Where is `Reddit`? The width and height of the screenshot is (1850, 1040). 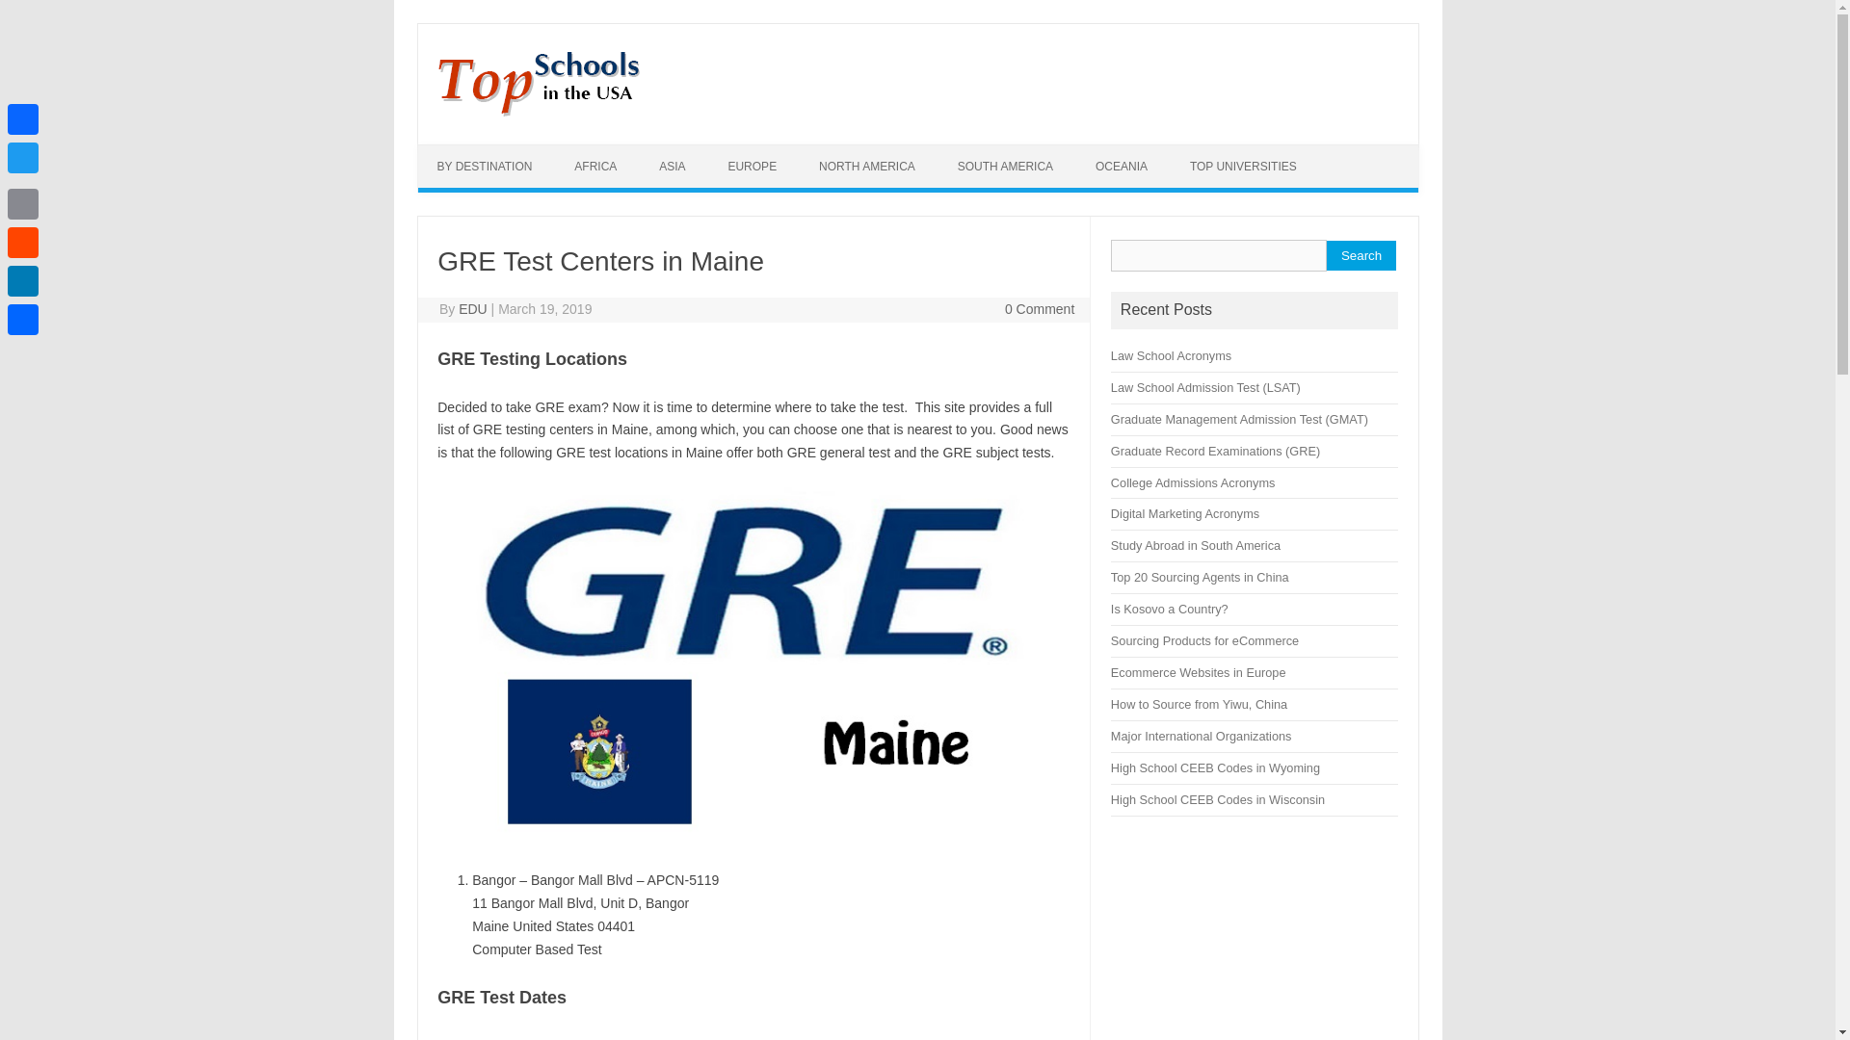
Reddit is located at coordinates (23, 243).